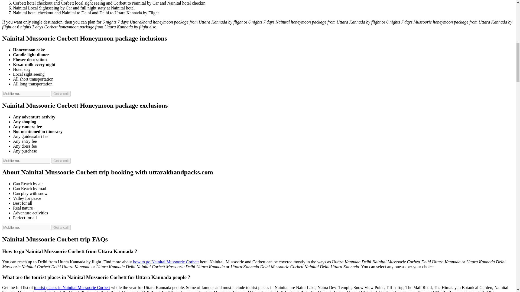 The width and height of the screenshot is (520, 292). What do you see at coordinates (26, 227) in the screenshot?
I see `Enter your Mo. no. only digits` at bounding box center [26, 227].